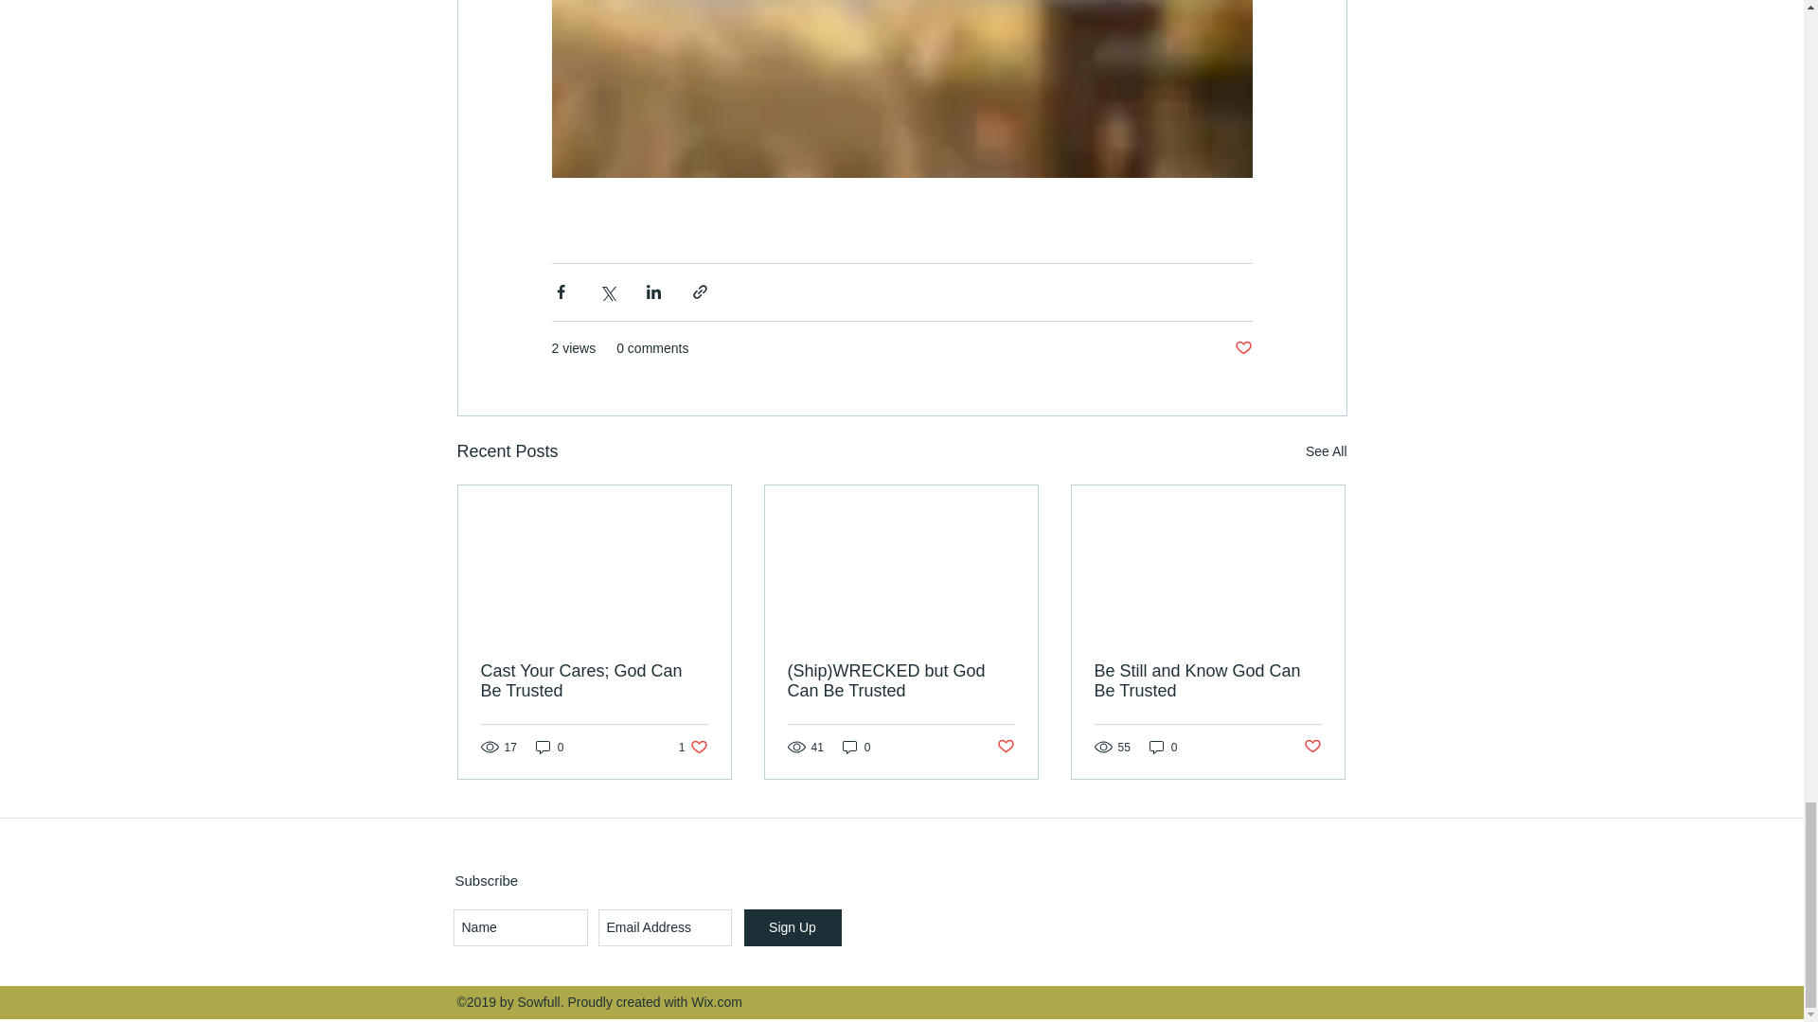  I want to click on Cast Your Cares; God Can Be Trusted, so click(693, 747).